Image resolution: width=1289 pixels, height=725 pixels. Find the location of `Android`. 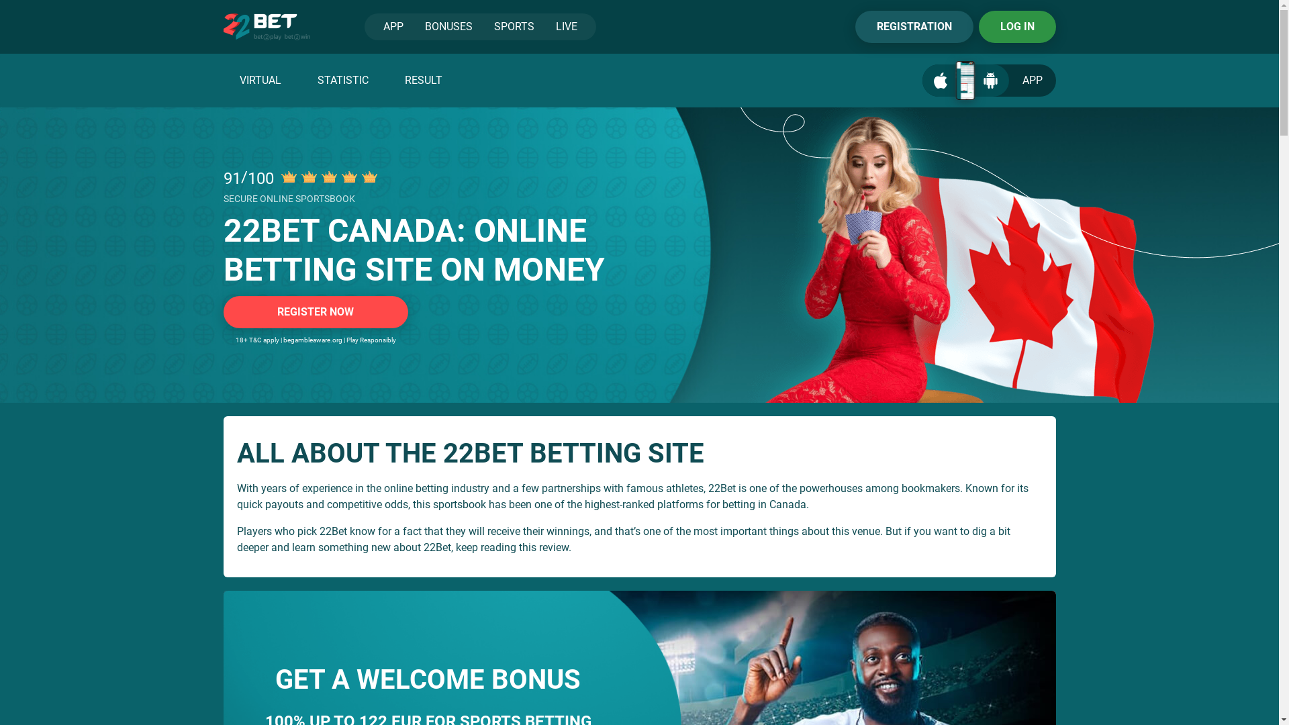

Android is located at coordinates (991, 81).